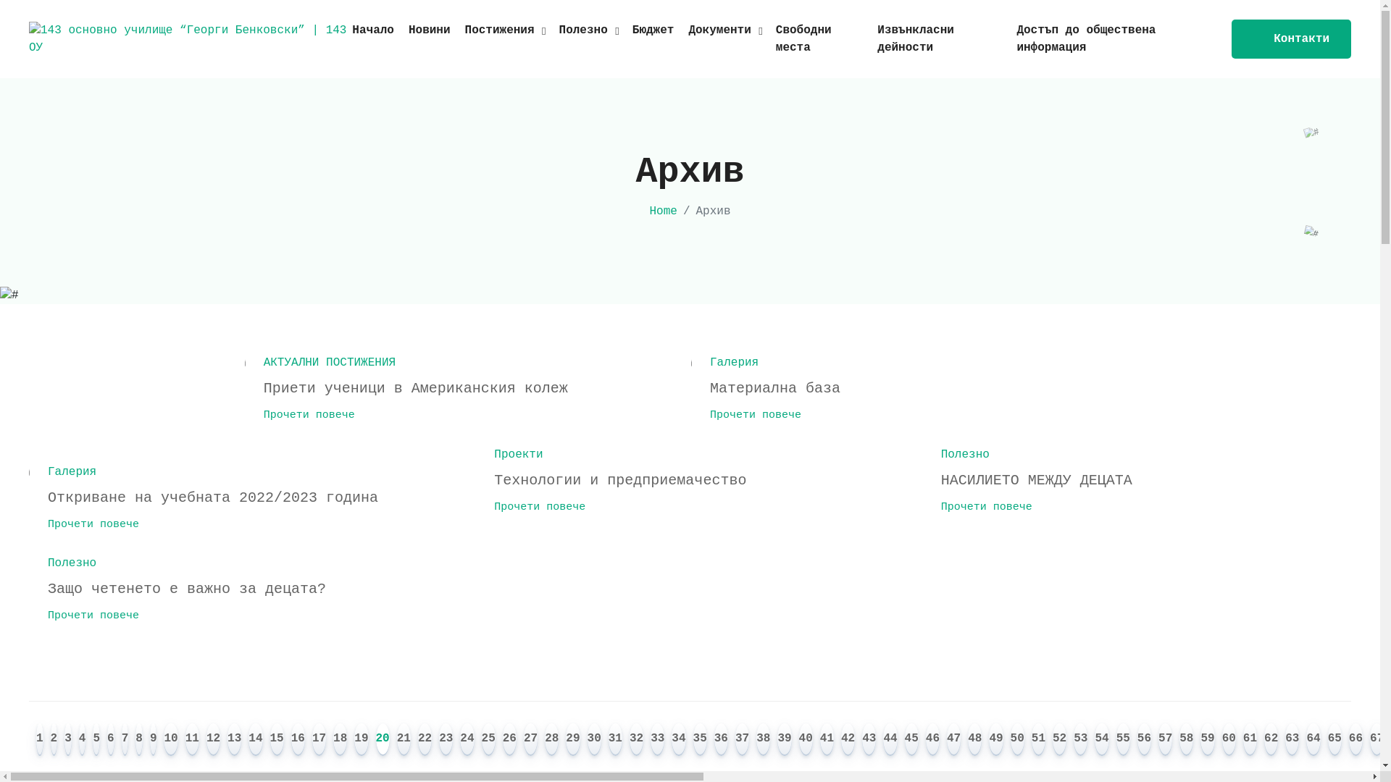 The width and height of the screenshot is (1391, 782). Describe the element at coordinates (213, 740) in the screenshot. I see `12` at that location.